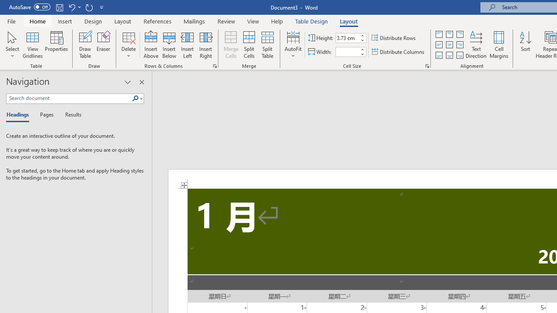 The height and width of the screenshot is (313, 557). Describe the element at coordinates (394, 38) in the screenshot. I see `Distribute Rows` at that location.